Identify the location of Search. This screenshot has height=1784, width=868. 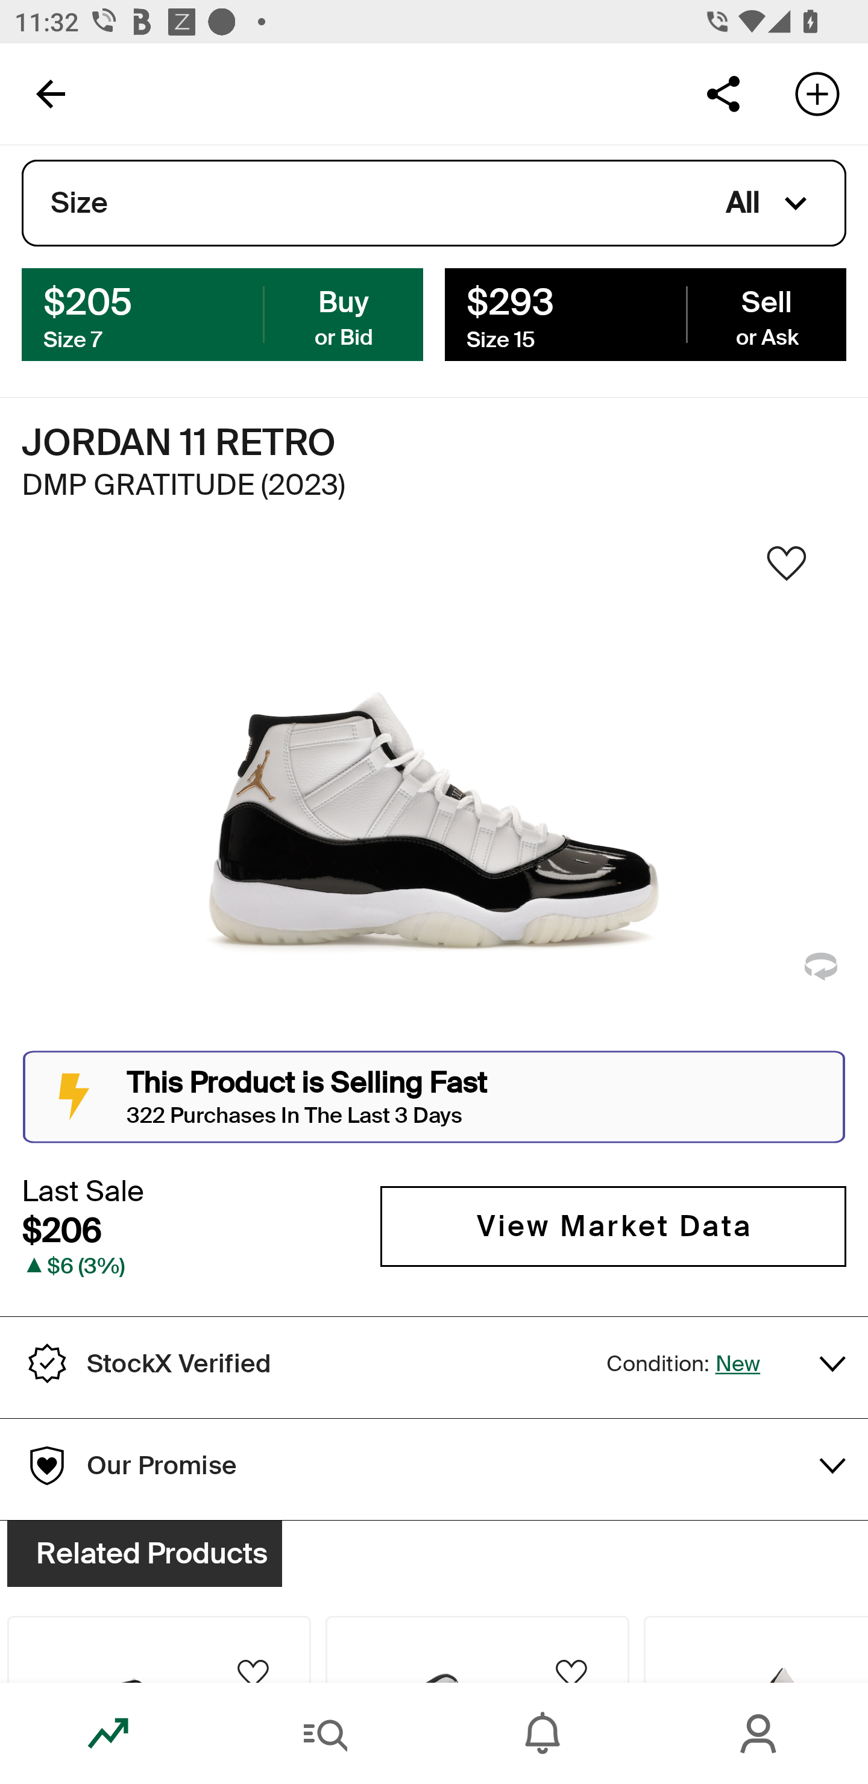
(325, 1733).